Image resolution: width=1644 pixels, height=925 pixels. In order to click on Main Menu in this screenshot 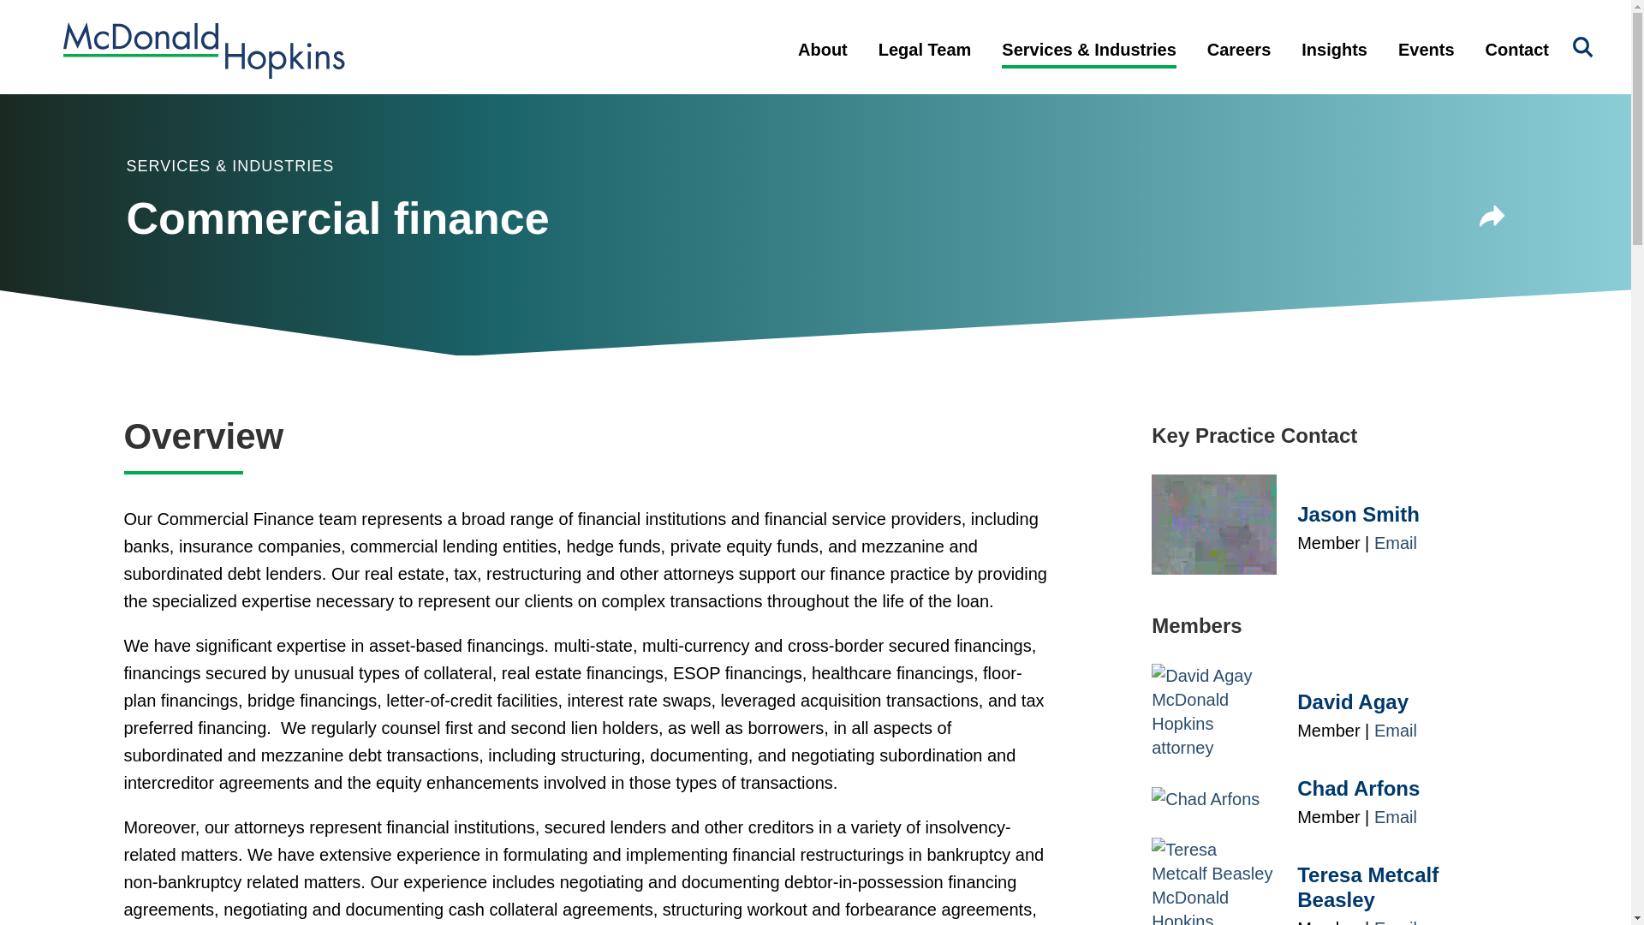, I will do `click(760, 22)`.